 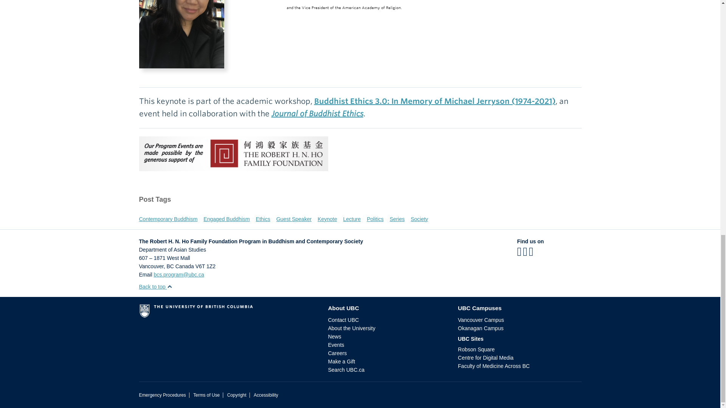 What do you see at coordinates (156, 286) in the screenshot?
I see `Back to top` at bounding box center [156, 286].